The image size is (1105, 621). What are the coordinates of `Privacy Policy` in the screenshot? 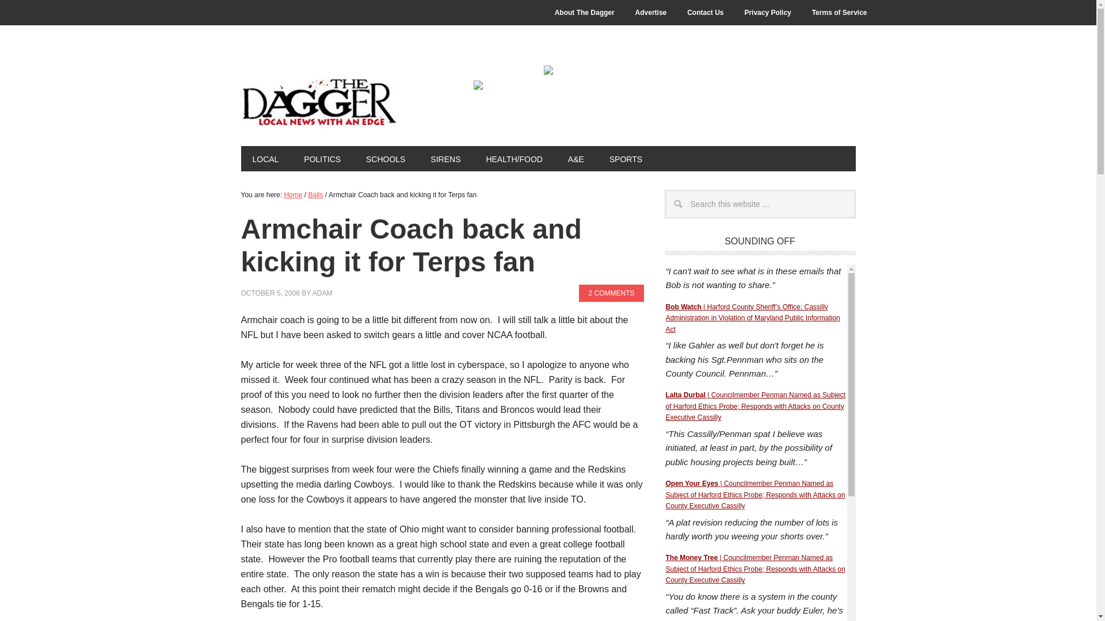 It's located at (767, 13).